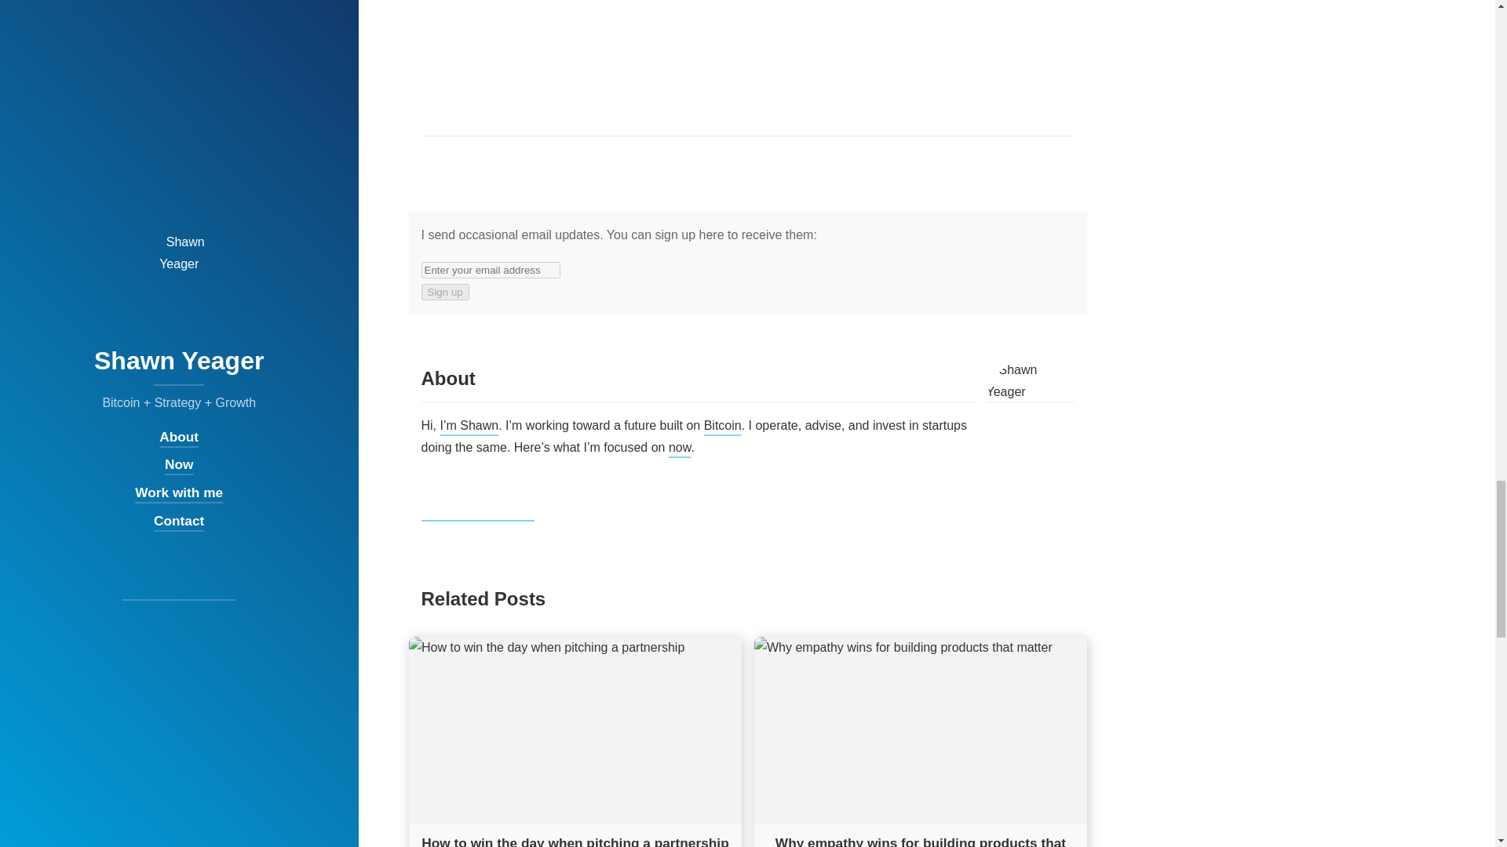 The image size is (1507, 847). I want to click on Why empathy wins for building products that matter, so click(920, 841).